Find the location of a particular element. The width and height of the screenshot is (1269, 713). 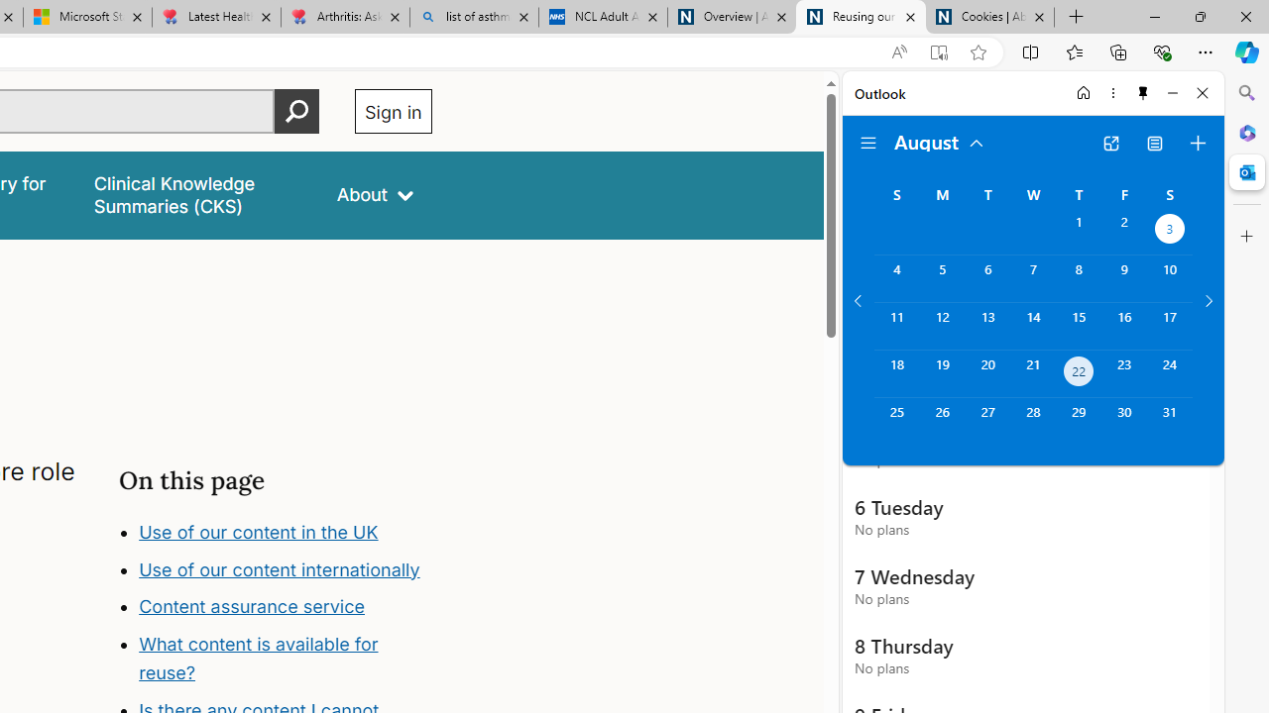

Sunday, August 4, 2024.  is located at coordinates (896, 278).